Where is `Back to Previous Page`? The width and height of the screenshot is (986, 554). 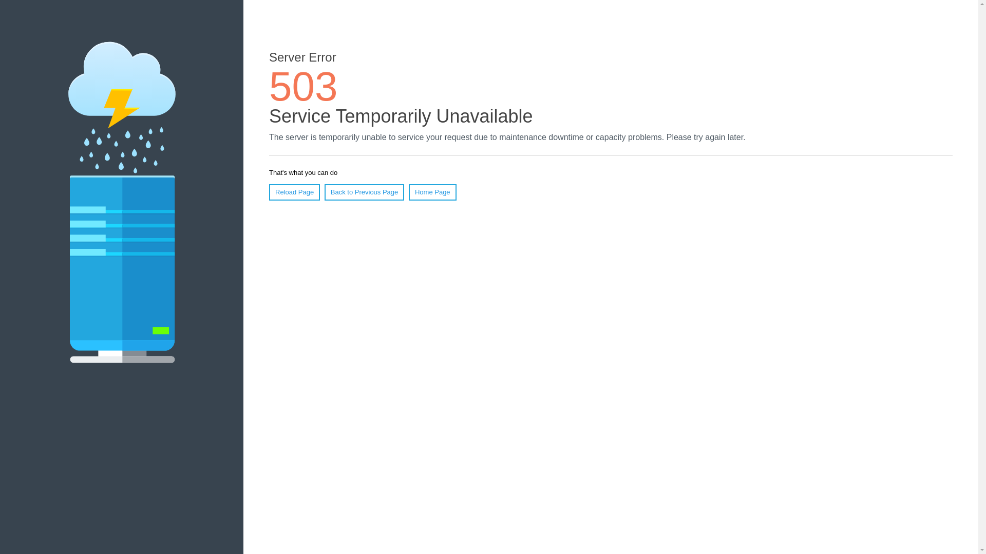 Back to Previous Page is located at coordinates (365, 192).